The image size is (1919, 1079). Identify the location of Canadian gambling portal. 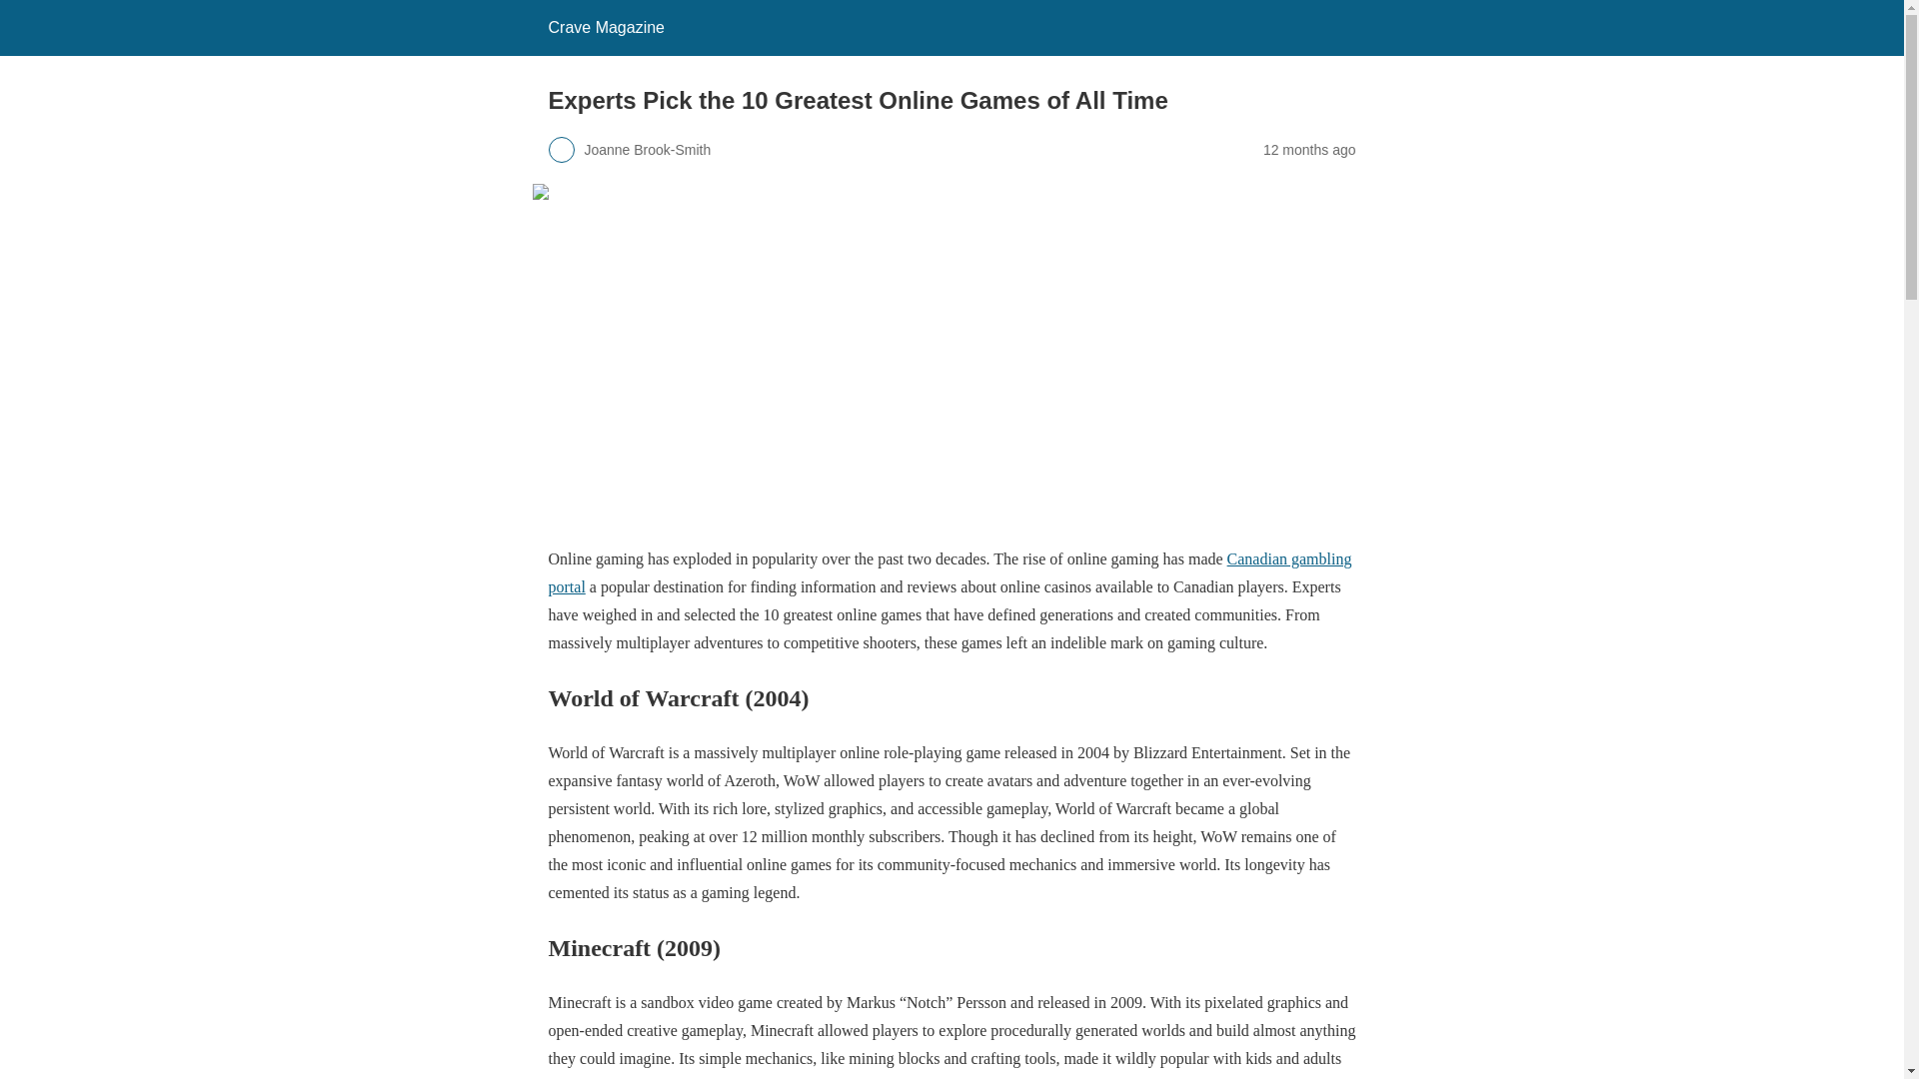
(949, 572).